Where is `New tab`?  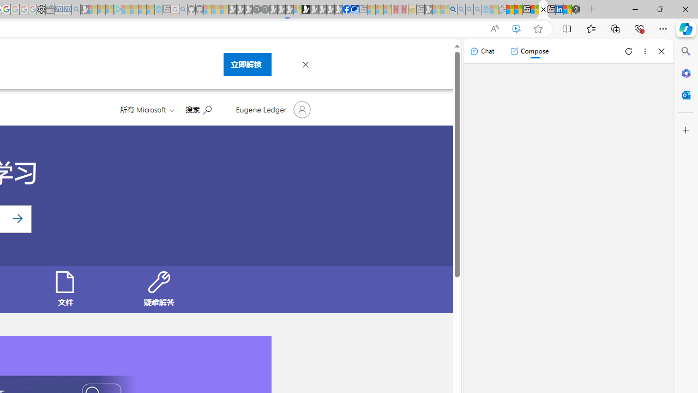 New tab is located at coordinates (551, 10).